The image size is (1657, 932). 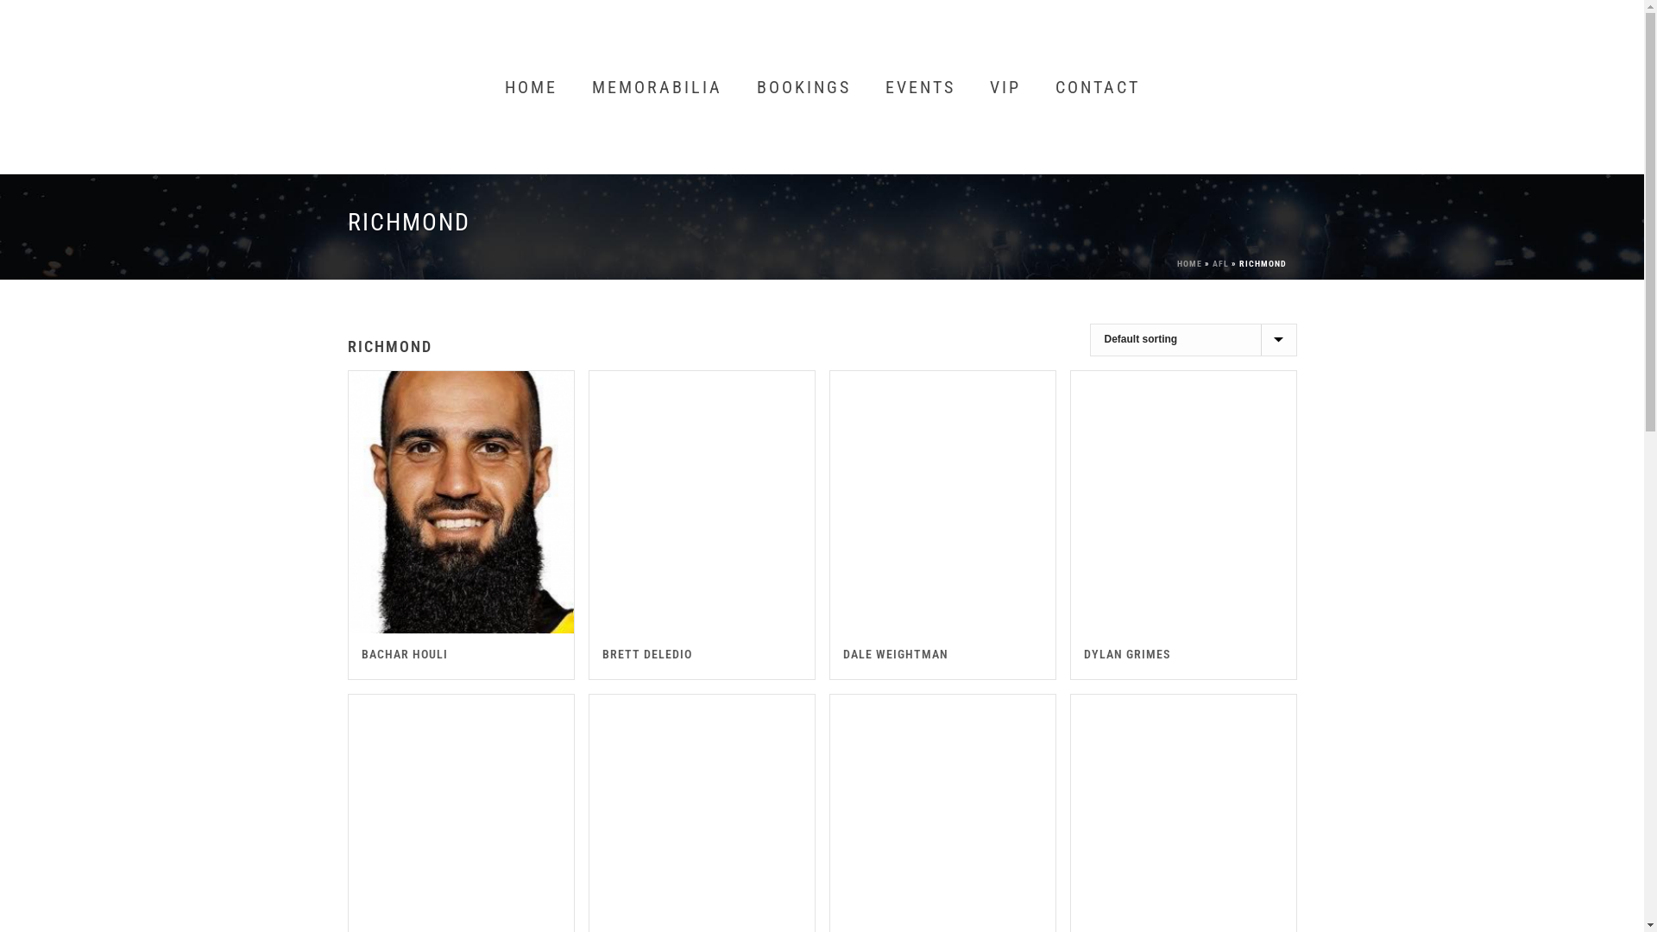 I want to click on EVENTS, so click(x=920, y=87).